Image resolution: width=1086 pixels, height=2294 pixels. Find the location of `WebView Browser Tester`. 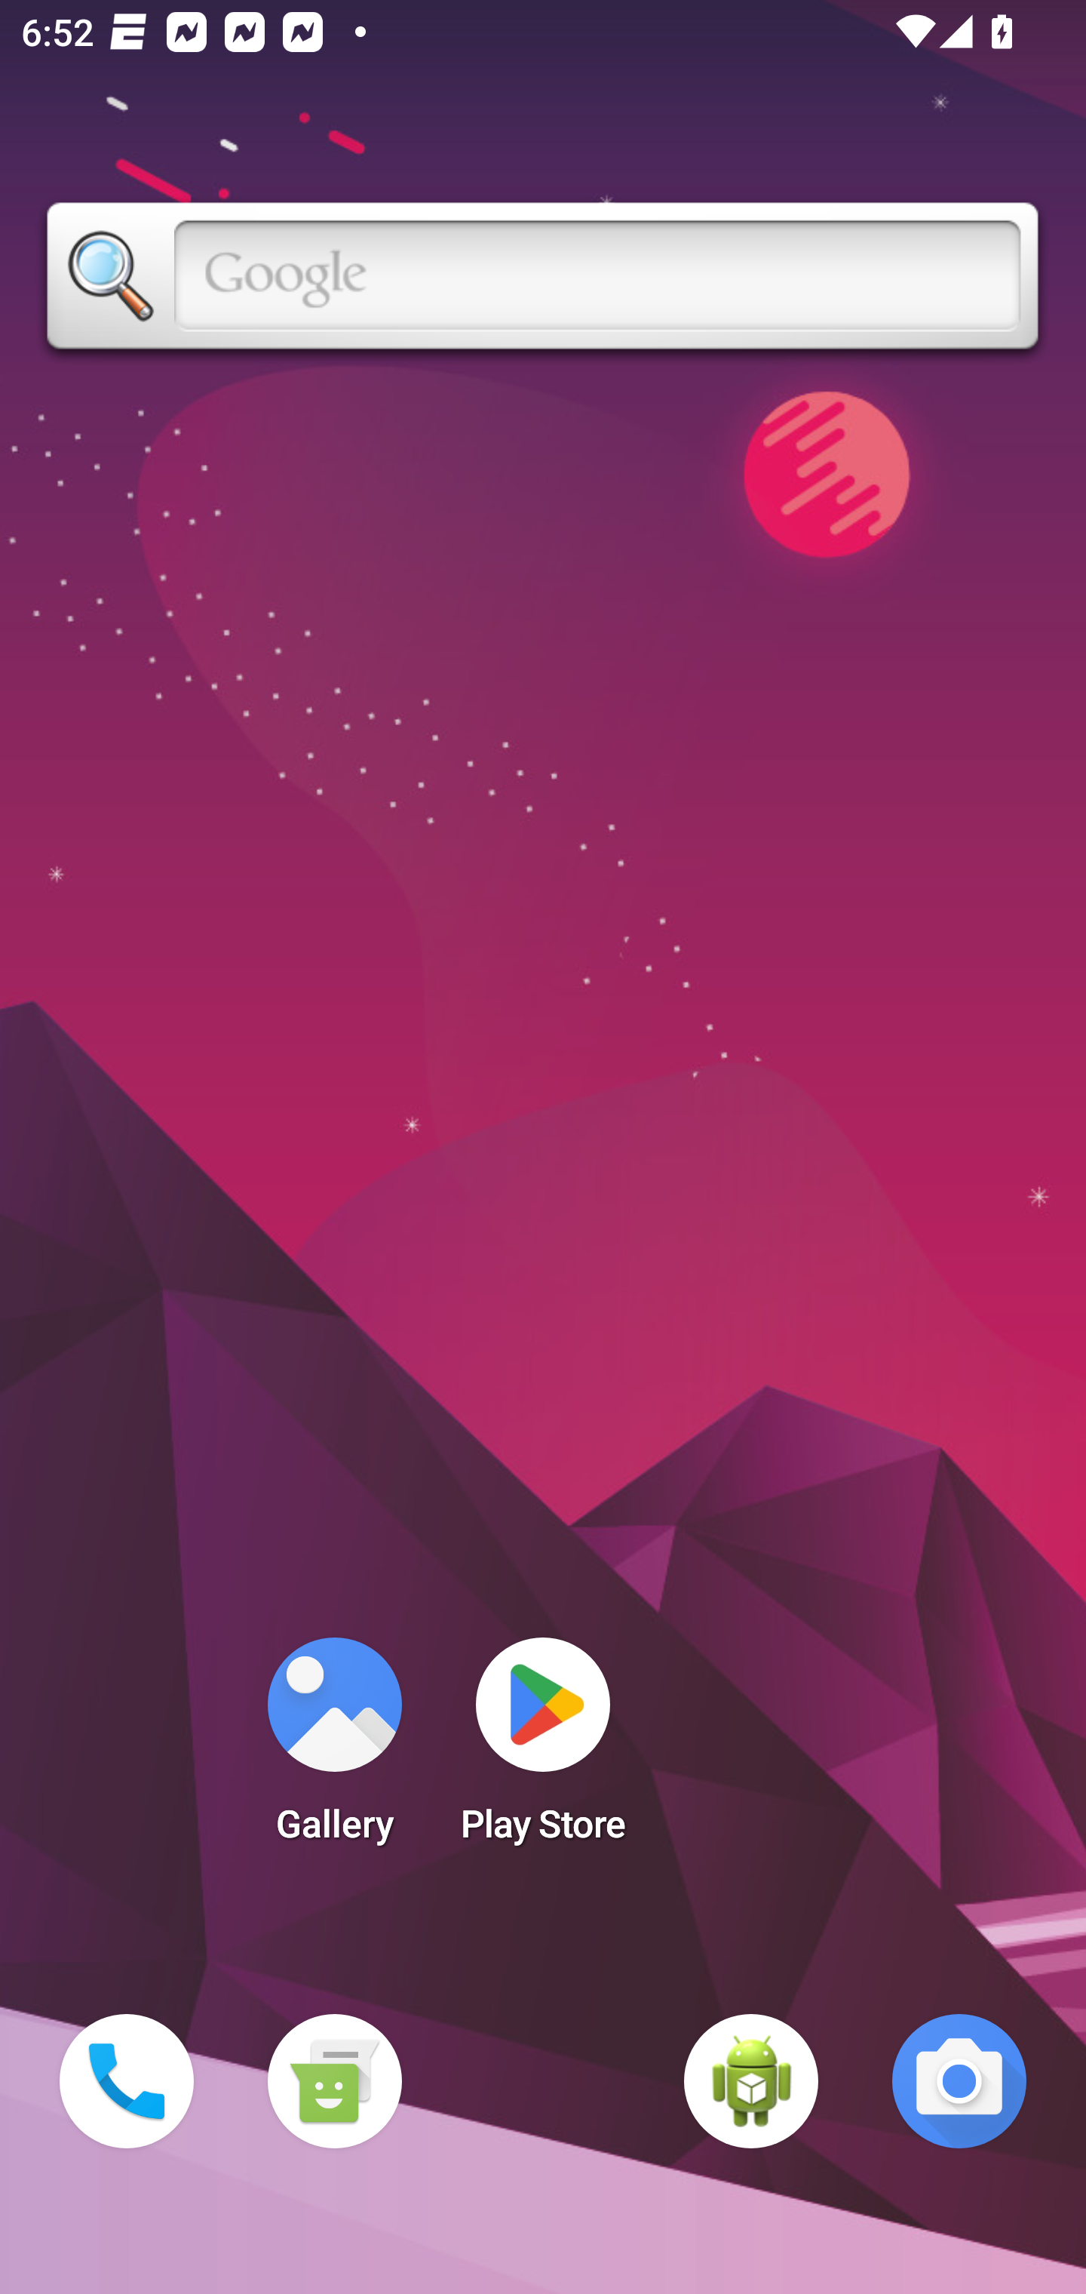

WebView Browser Tester is located at coordinates (751, 2081).